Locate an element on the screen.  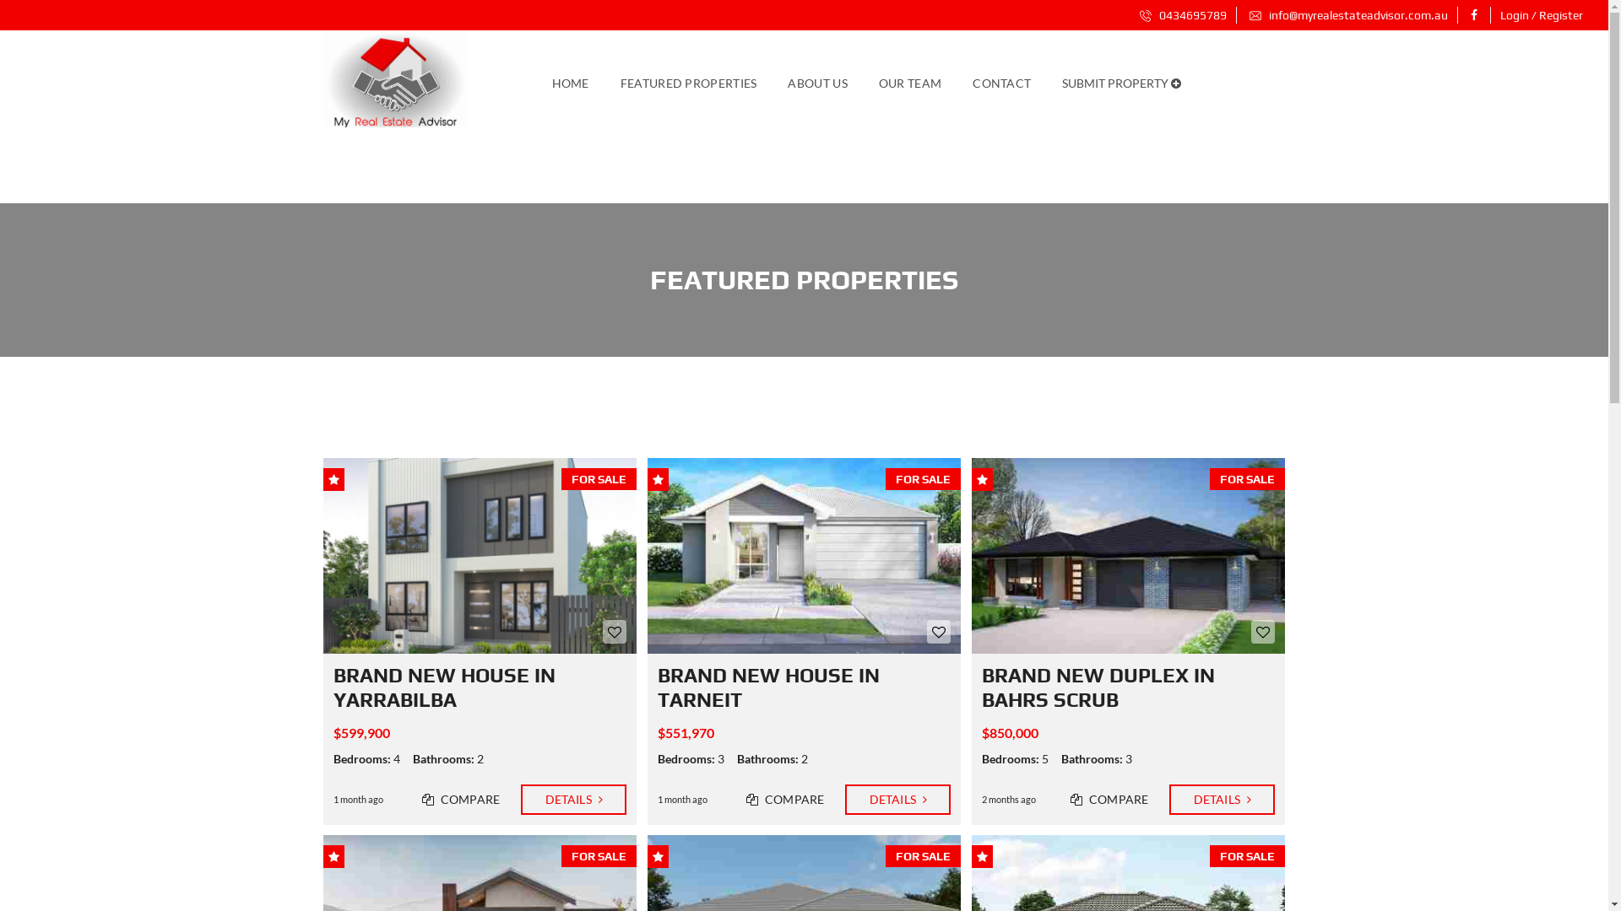
BRAND NEW HOUSE IN TARNEIT is located at coordinates (768, 687).